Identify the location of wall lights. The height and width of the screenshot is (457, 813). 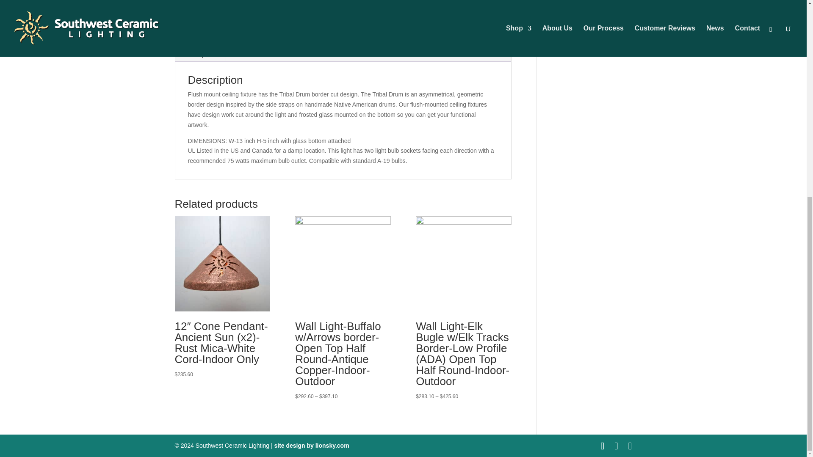
(469, 7).